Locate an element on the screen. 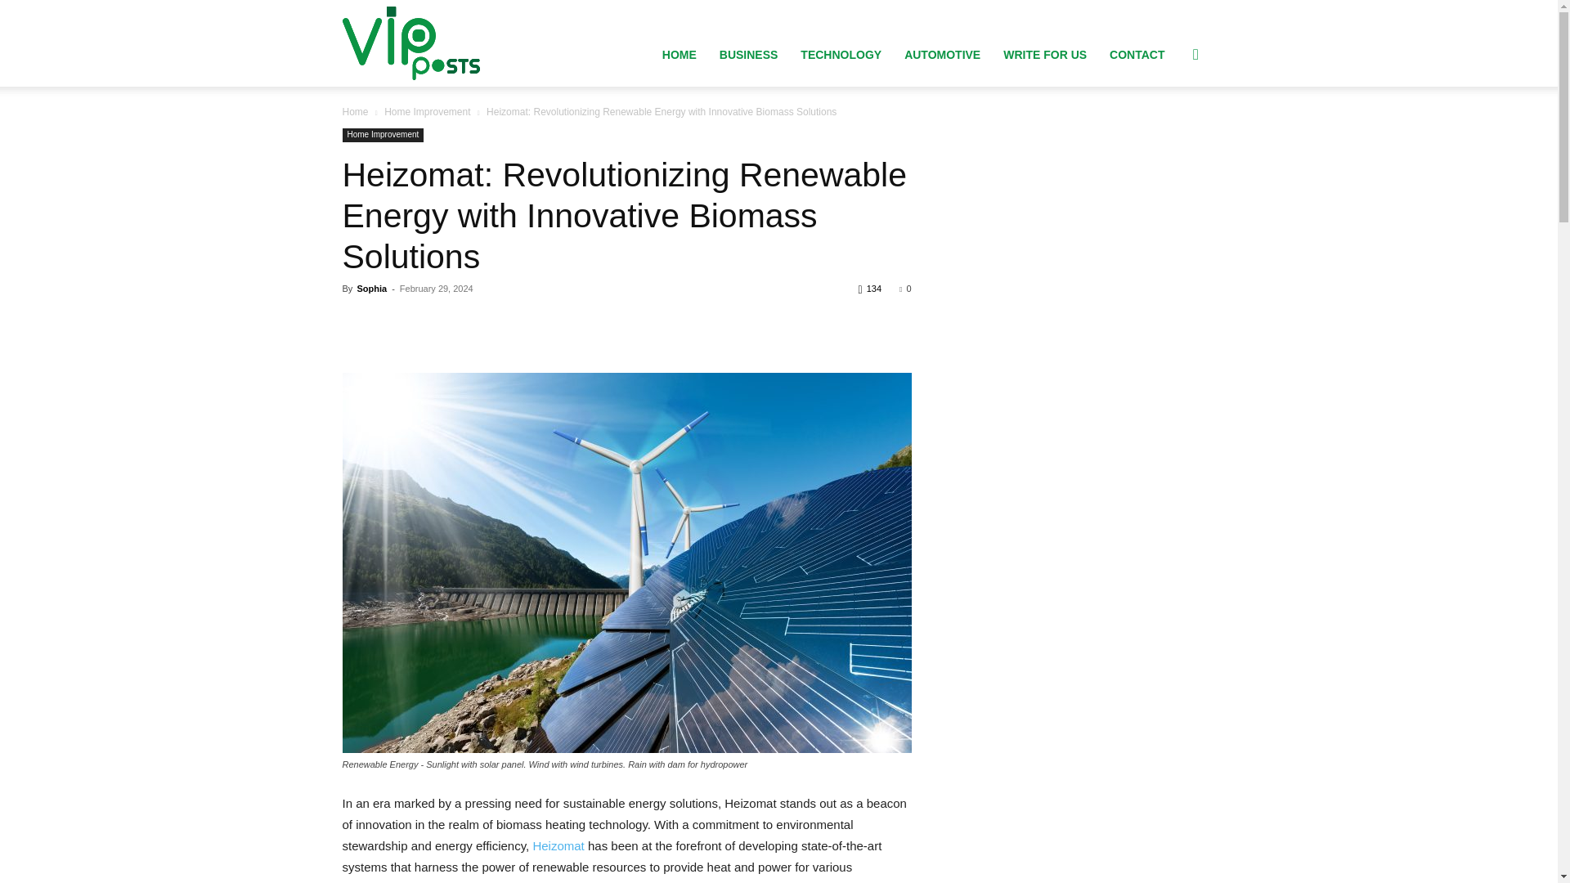  TECHNOLOGY is located at coordinates (841, 54).